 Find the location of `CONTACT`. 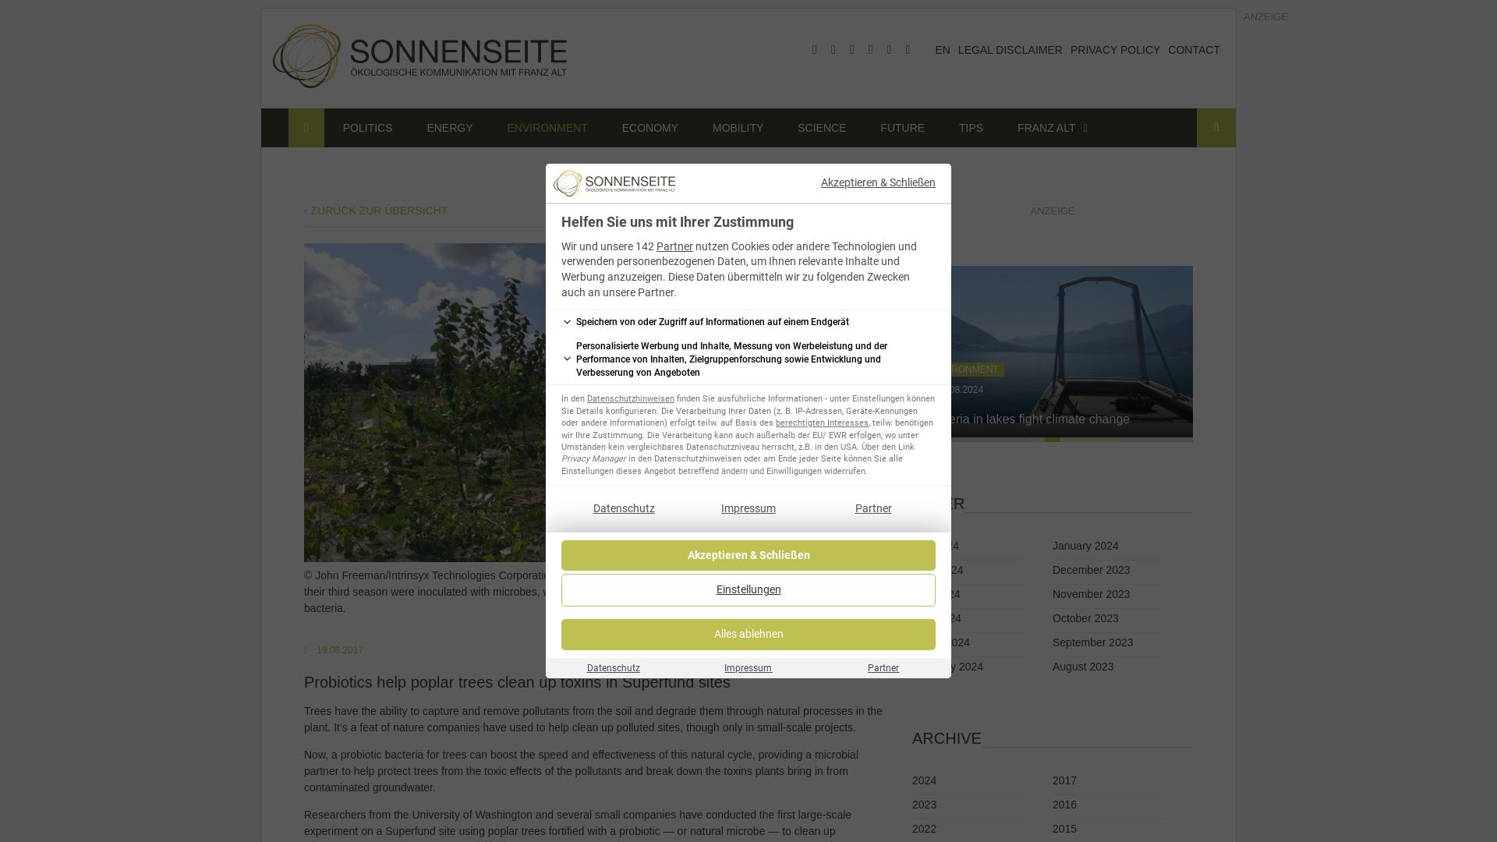

CONTACT is located at coordinates (1193, 50).